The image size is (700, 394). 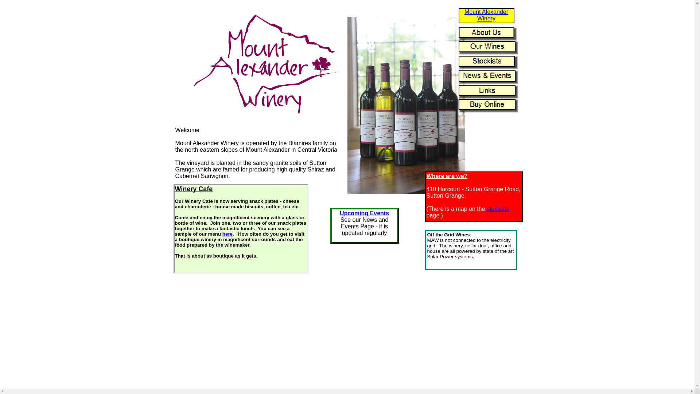 I want to click on Upcoming Events, so click(x=365, y=213).